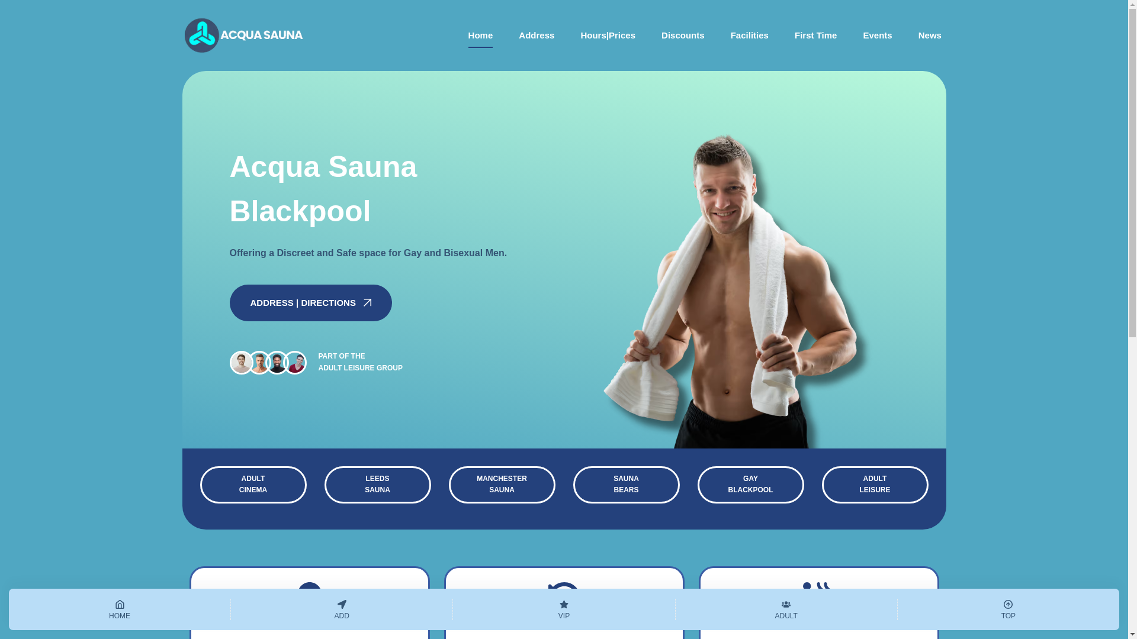 The image size is (1137, 639). Describe the element at coordinates (683, 35) in the screenshot. I see `VISIT ADULT LEISURE` at that location.